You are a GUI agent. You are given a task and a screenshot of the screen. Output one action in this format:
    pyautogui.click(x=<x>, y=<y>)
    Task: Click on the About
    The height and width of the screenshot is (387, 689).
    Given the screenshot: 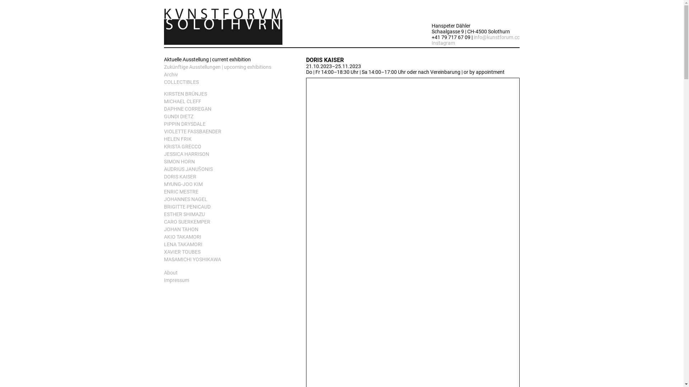 What is the action you would take?
    pyautogui.click(x=222, y=274)
    